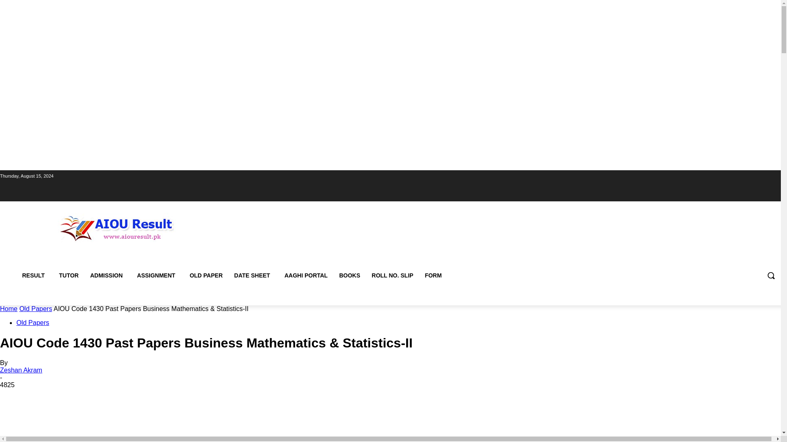  Describe the element at coordinates (349, 275) in the screenshot. I see `BOOKS` at that location.